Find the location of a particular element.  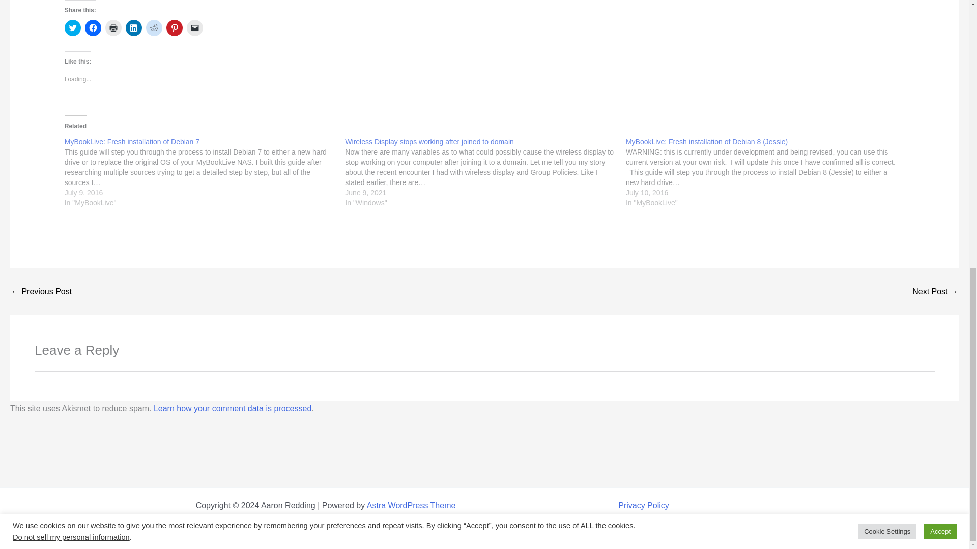

Click to share on LinkedIn is located at coordinates (133, 27).